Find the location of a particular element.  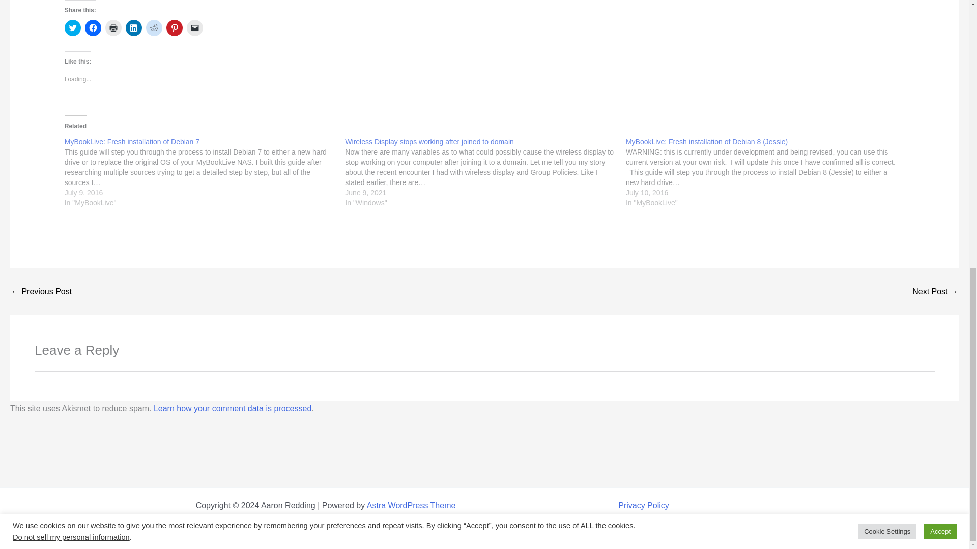

Click to share on LinkedIn is located at coordinates (133, 27).